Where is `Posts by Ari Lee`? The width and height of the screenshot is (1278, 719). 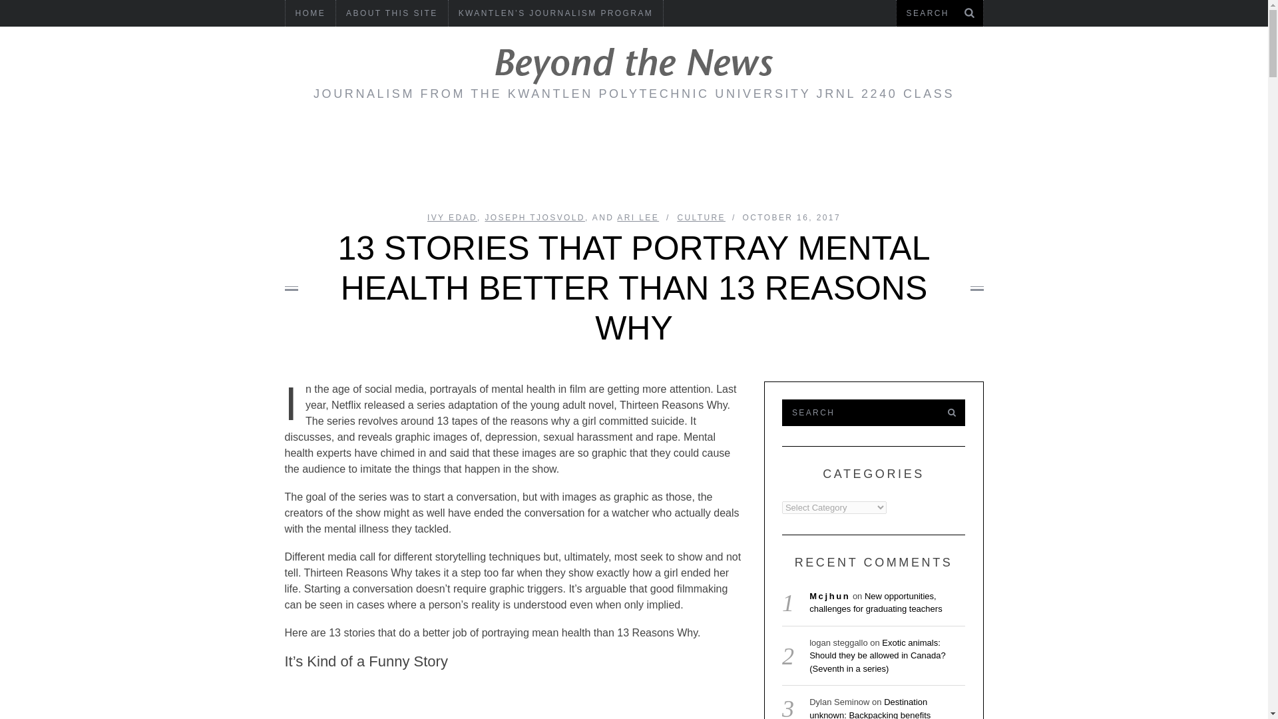 Posts by Ari Lee is located at coordinates (638, 217).